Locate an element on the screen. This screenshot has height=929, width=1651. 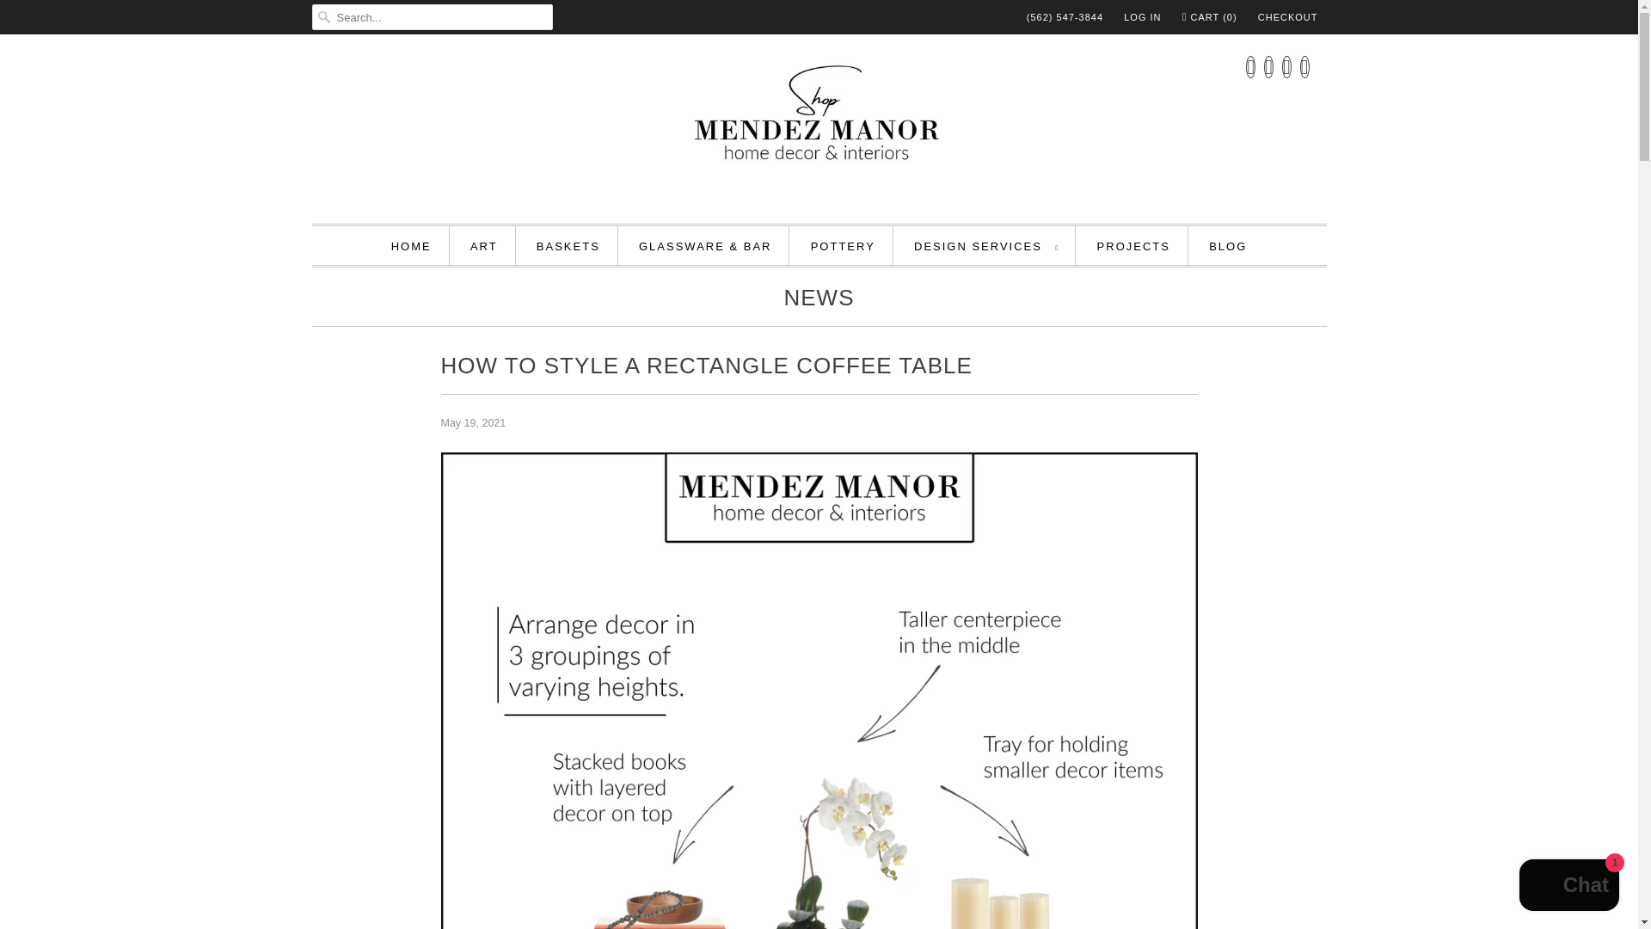
ART is located at coordinates (484, 246).